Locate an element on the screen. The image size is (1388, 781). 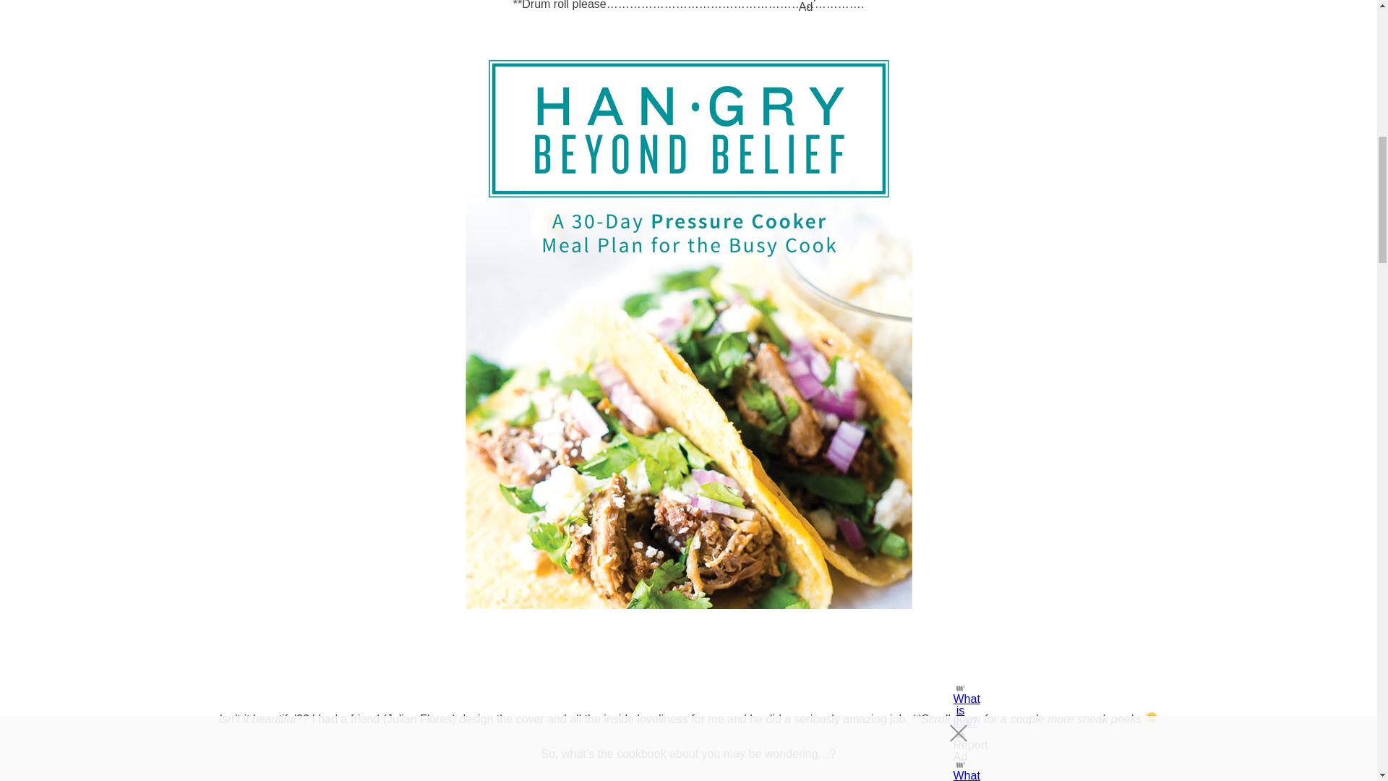
3rd party ad content is located at coordinates (687, 664).